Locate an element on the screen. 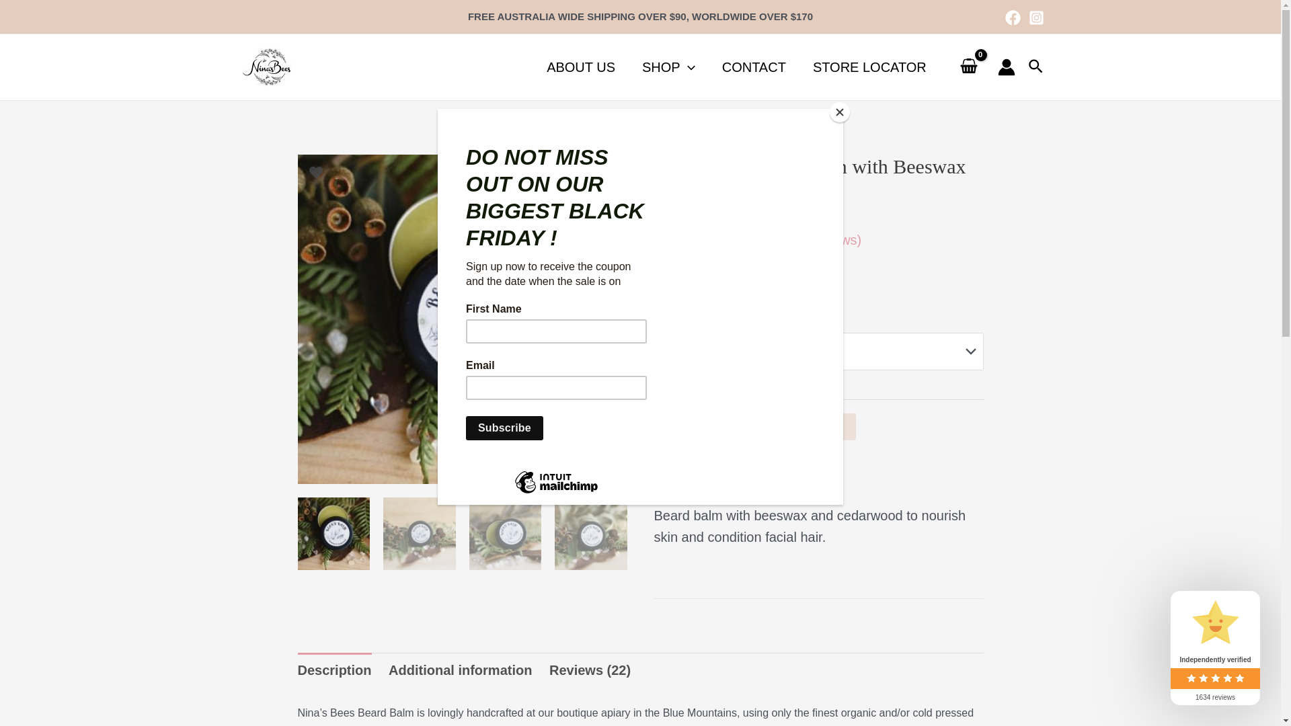  SHOP is located at coordinates (668, 67).